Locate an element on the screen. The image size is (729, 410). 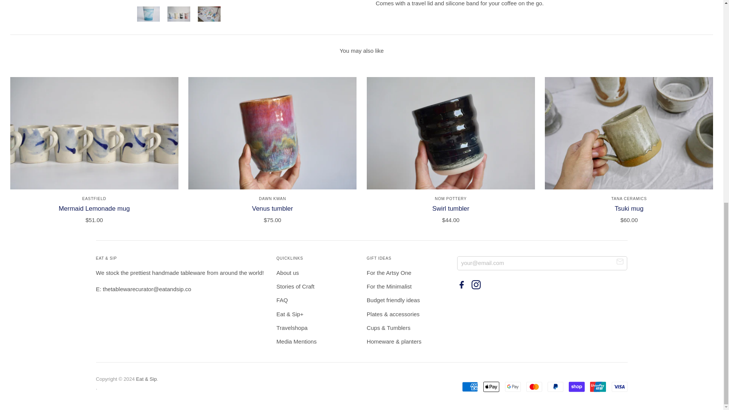
Tana Ceramics is located at coordinates (629, 199).